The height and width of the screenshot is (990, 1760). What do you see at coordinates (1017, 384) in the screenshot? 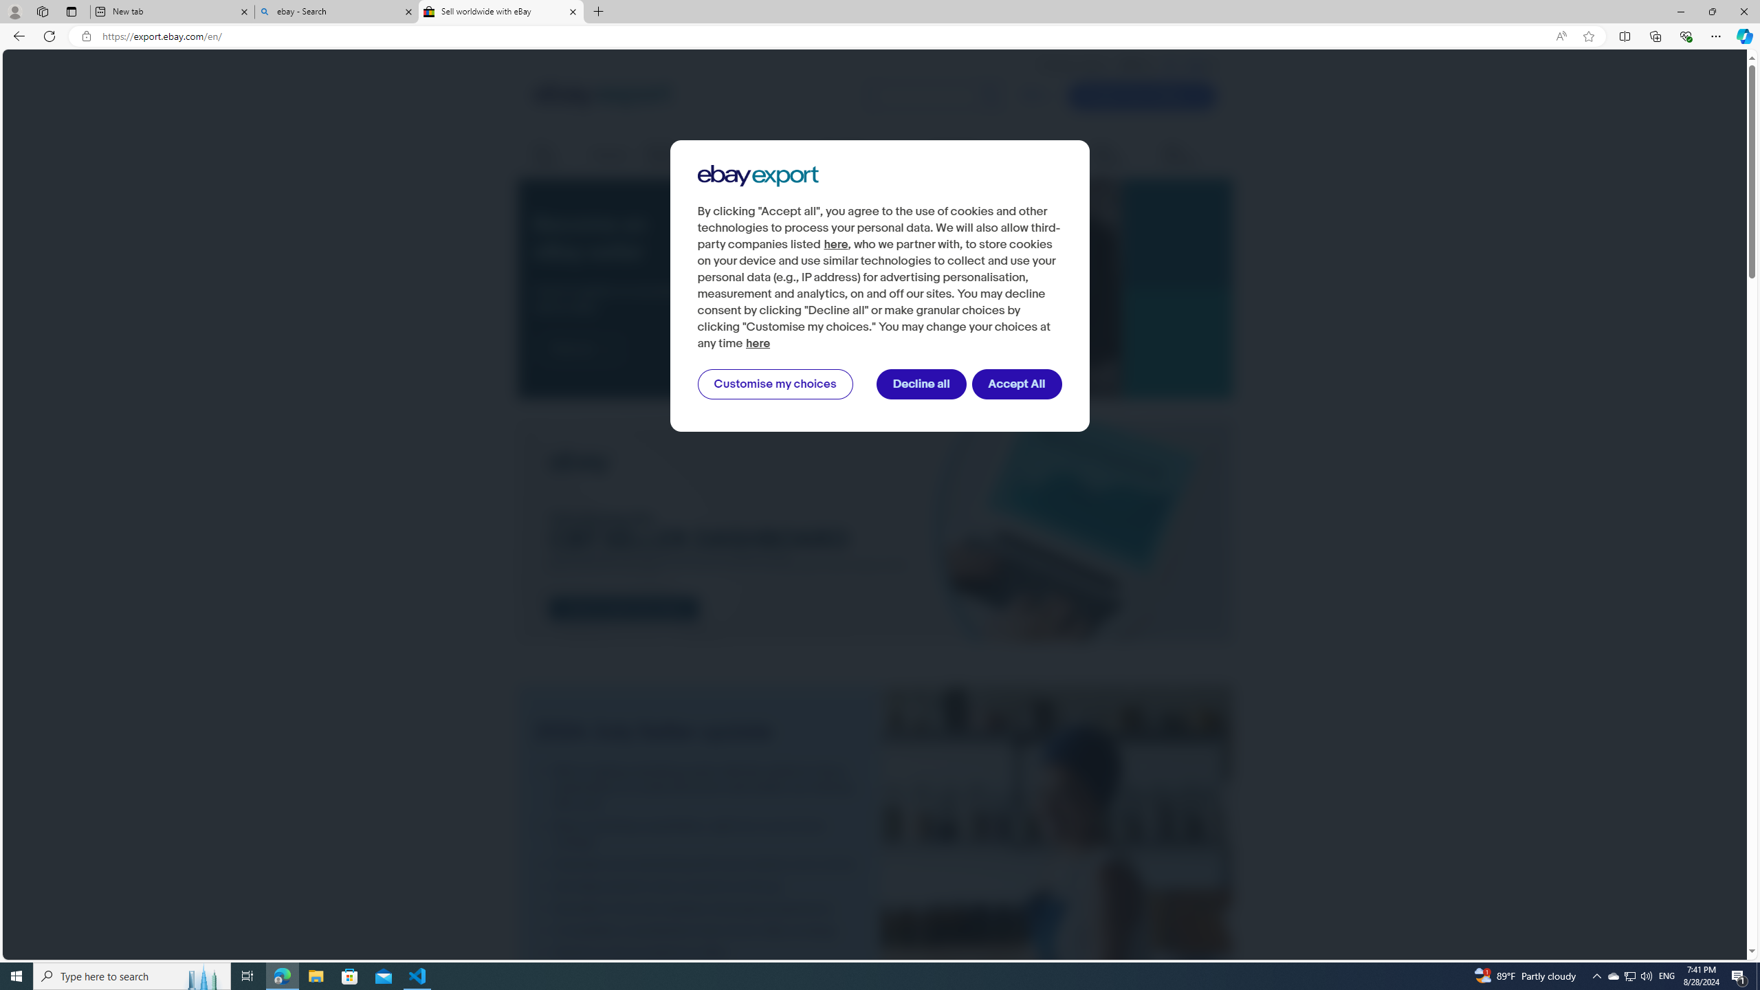
I see `Accept All` at bounding box center [1017, 384].